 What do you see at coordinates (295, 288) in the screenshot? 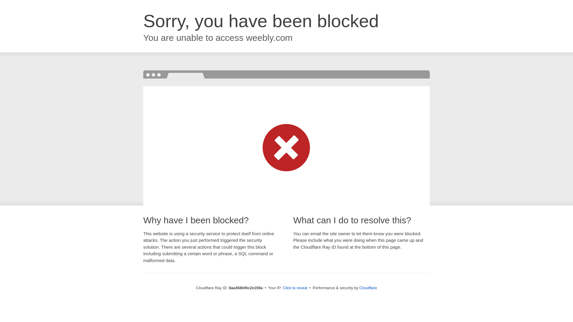
I see `Click to reveal` at bounding box center [295, 288].